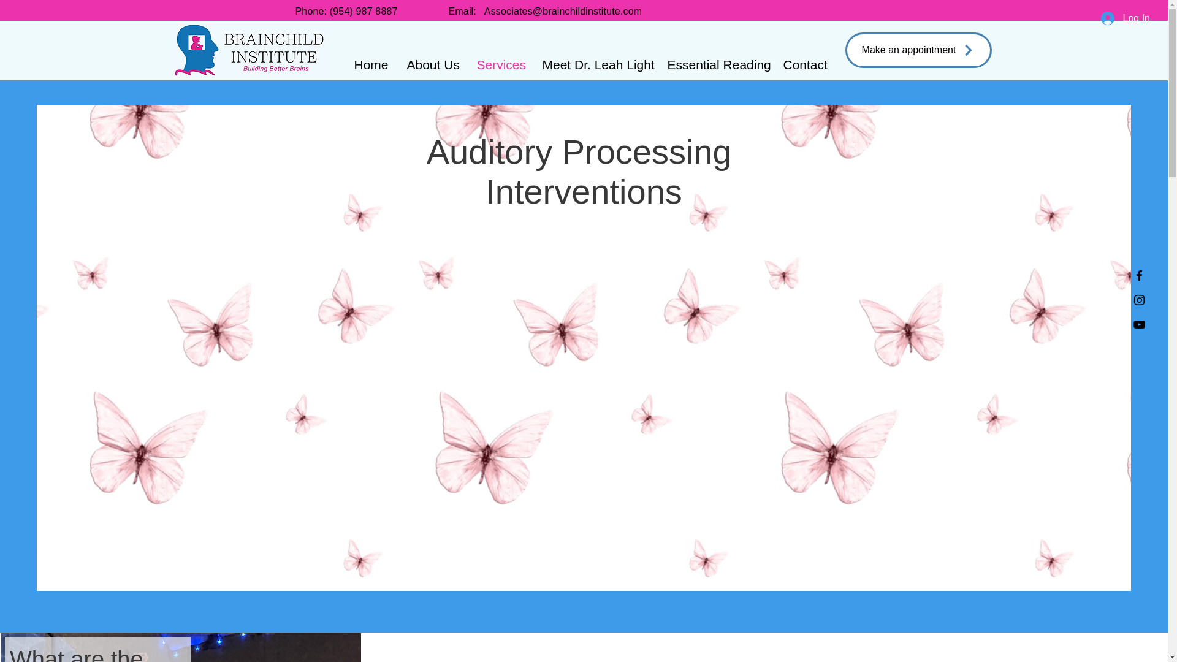 The image size is (1177, 662). I want to click on Log In, so click(1125, 18).